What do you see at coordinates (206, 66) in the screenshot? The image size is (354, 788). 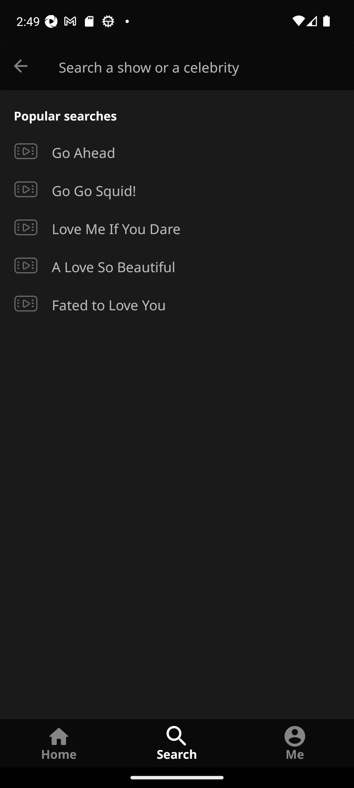 I see `Search a show or a celebrity` at bounding box center [206, 66].